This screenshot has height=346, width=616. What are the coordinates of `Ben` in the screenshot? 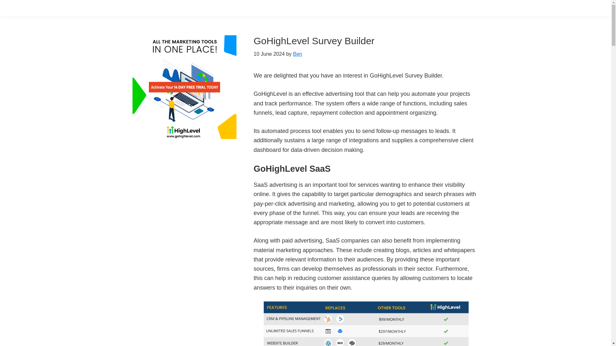 It's located at (297, 54).